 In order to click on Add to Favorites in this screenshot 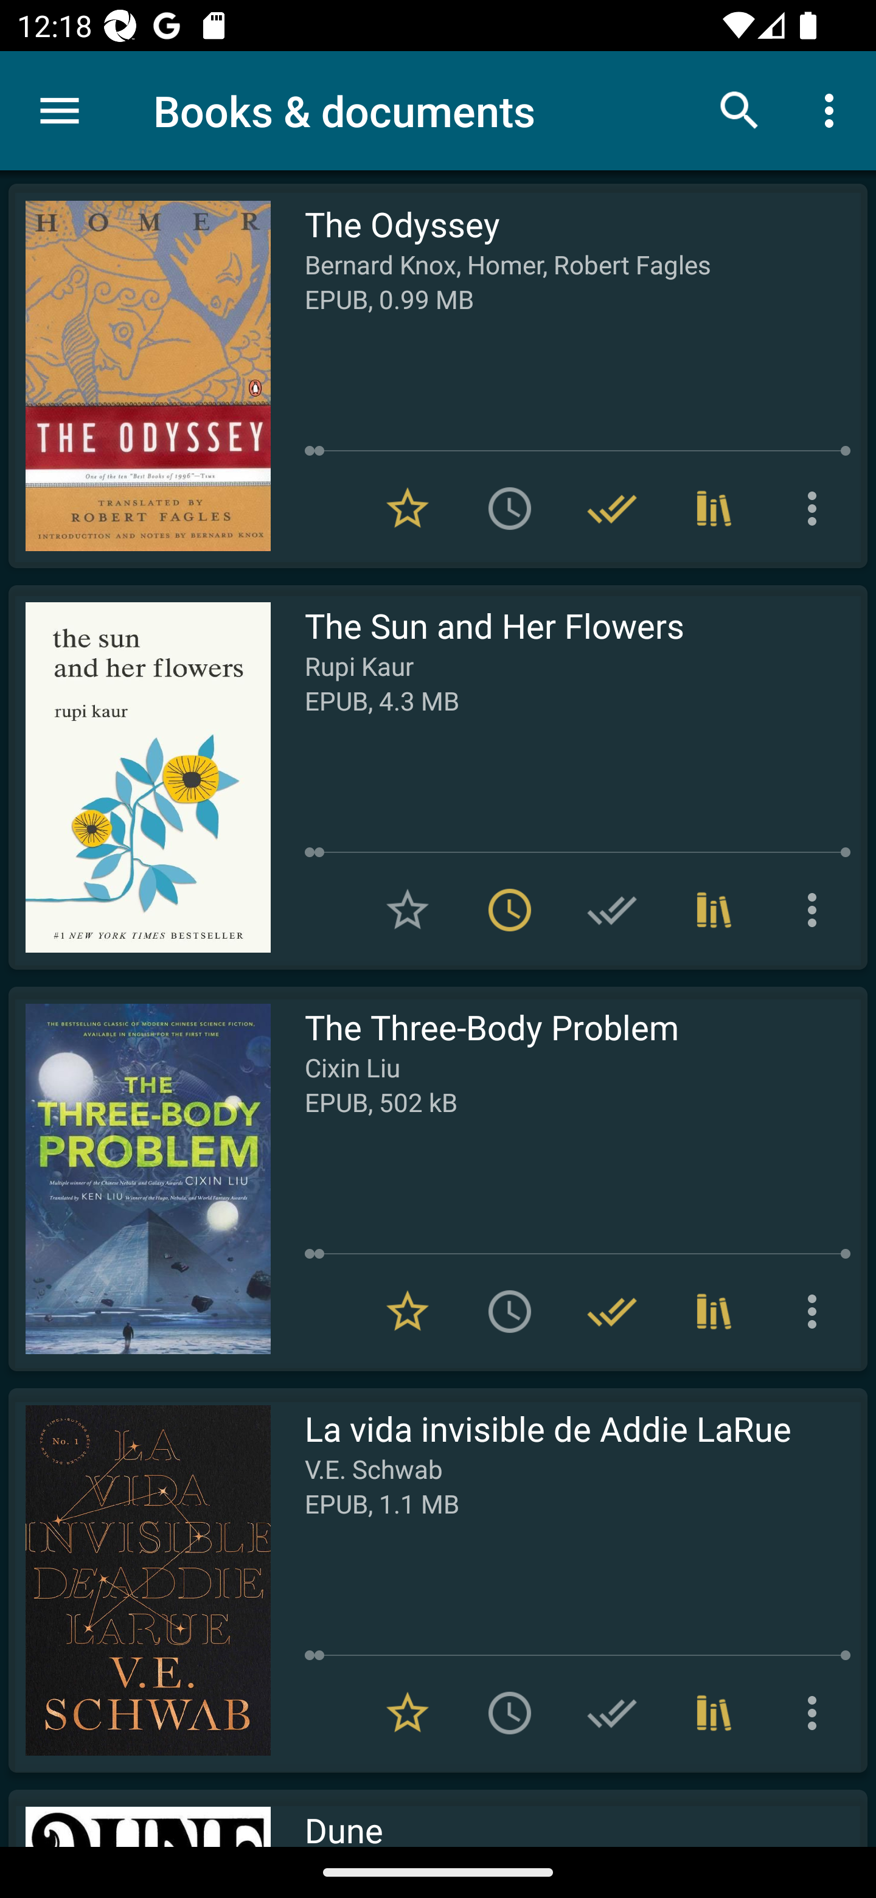, I will do `click(408, 910)`.